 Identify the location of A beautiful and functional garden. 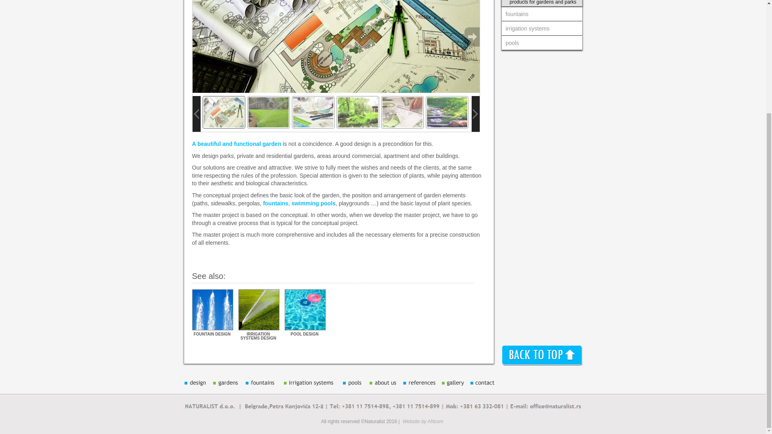
(238, 144).